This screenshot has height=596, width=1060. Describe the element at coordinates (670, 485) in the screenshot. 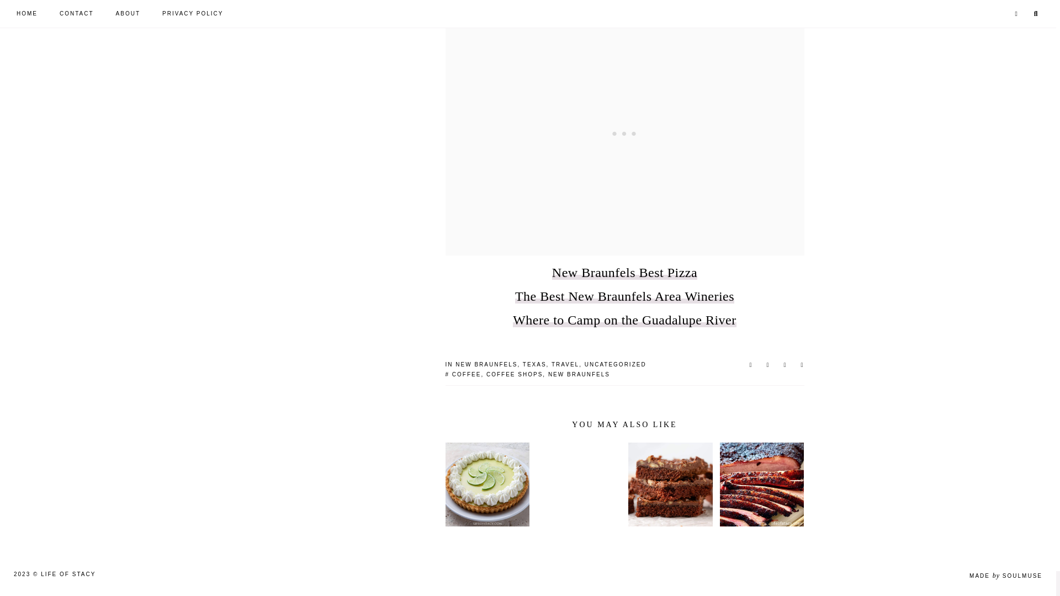

I see `The Best Texas Sheet Cake EVER` at that location.